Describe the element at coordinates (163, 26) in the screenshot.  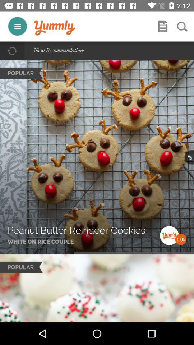
I see `bookmark or share` at that location.